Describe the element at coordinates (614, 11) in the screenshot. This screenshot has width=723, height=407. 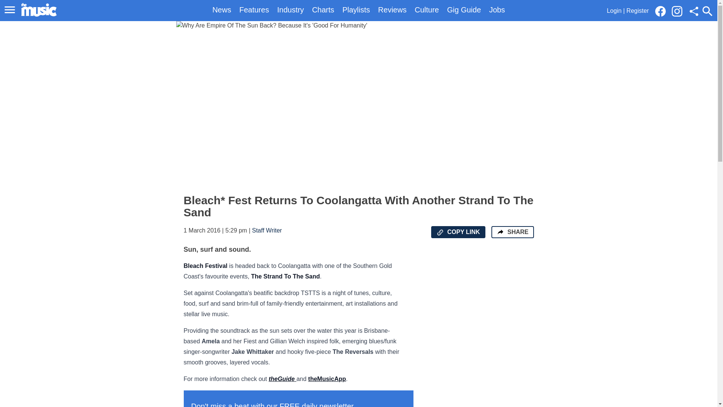
I see `Login` at that location.